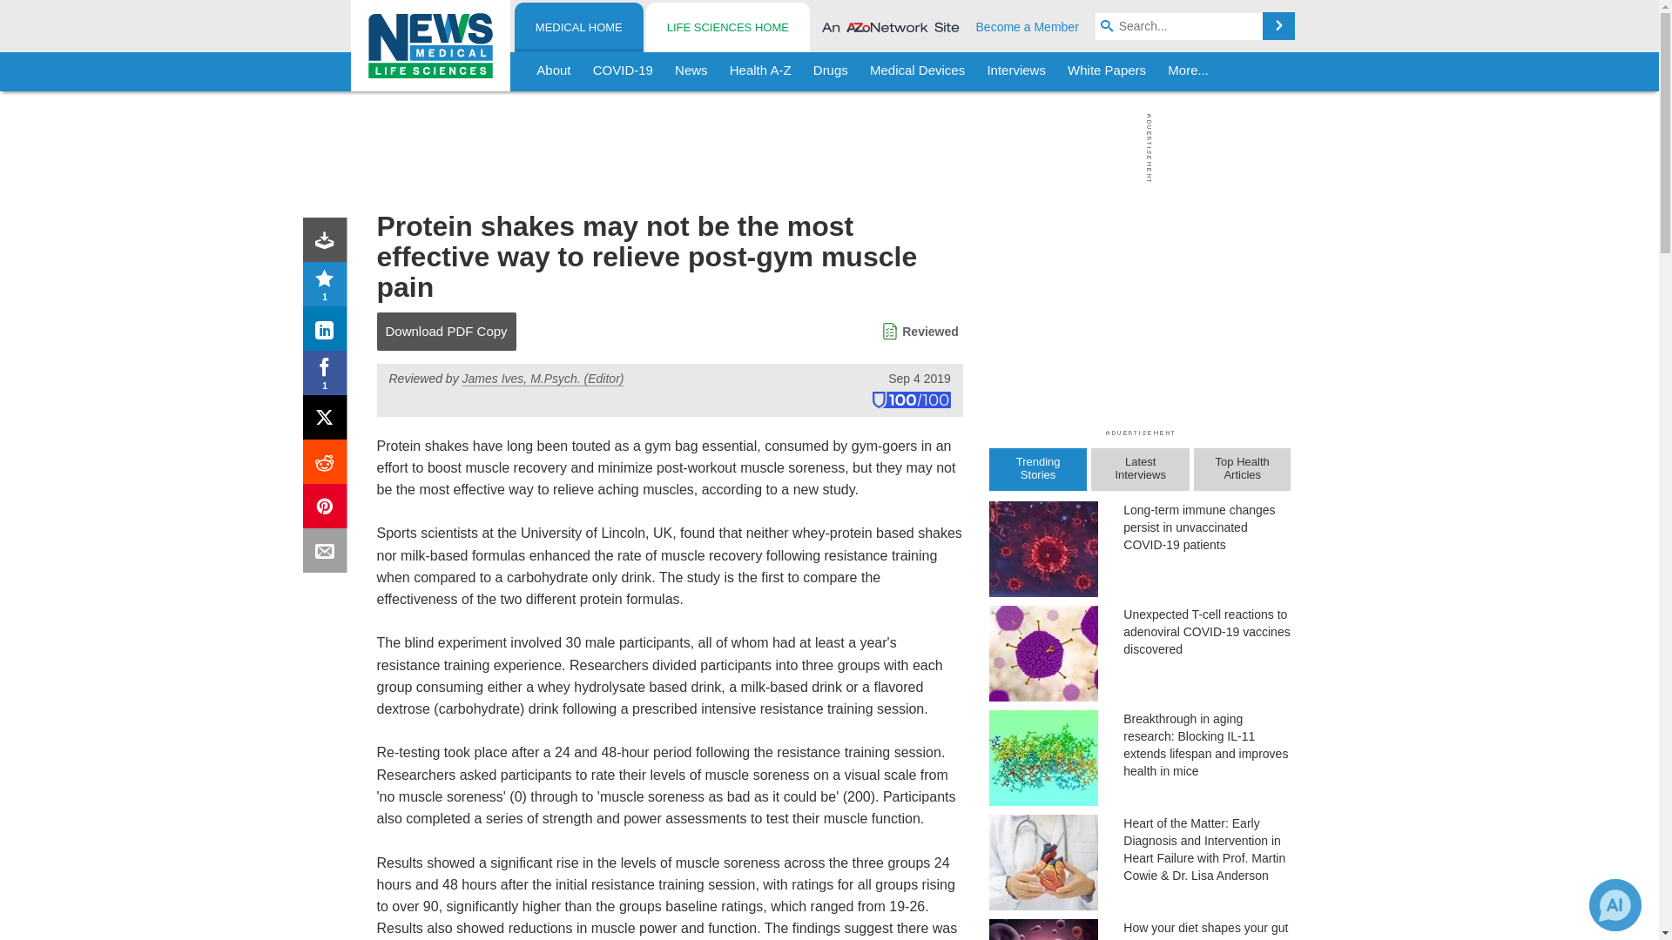 This screenshot has height=940, width=1672. Describe the element at coordinates (328, 510) in the screenshot. I see `Pinterest` at that location.